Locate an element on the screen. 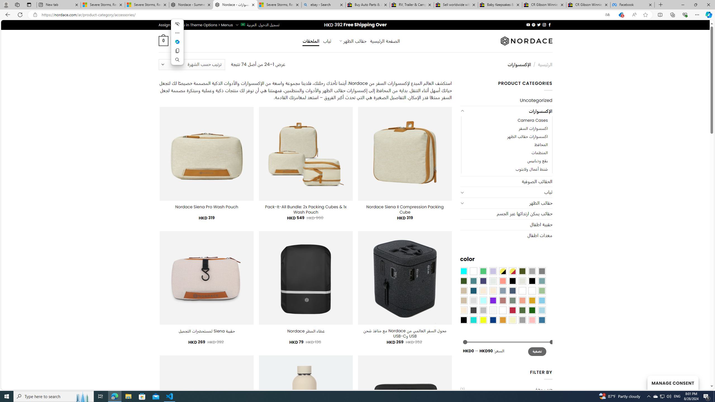 This screenshot has height=402, width=715. Settings and more (Alt+F) is located at coordinates (697, 15).